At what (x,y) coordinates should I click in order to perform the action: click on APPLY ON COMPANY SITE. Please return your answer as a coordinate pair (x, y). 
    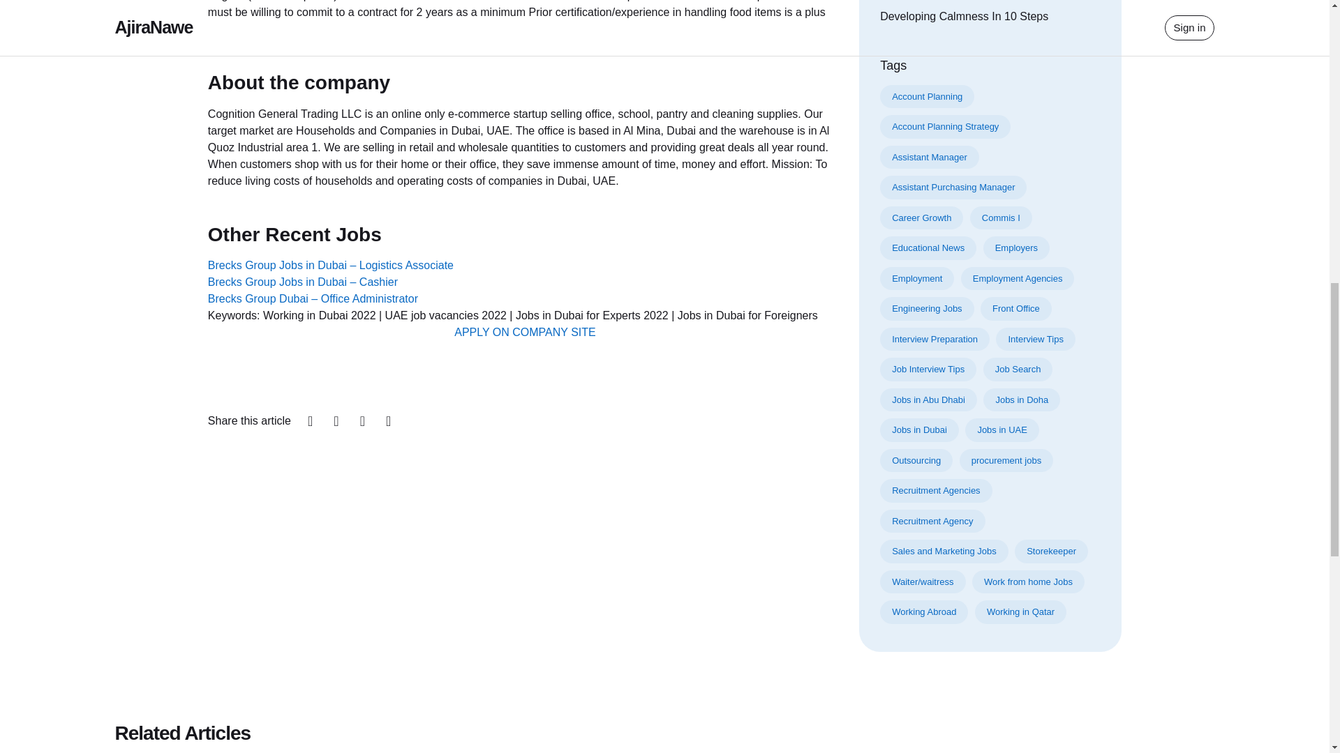
    Looking at the image, I should click on (524, 332).